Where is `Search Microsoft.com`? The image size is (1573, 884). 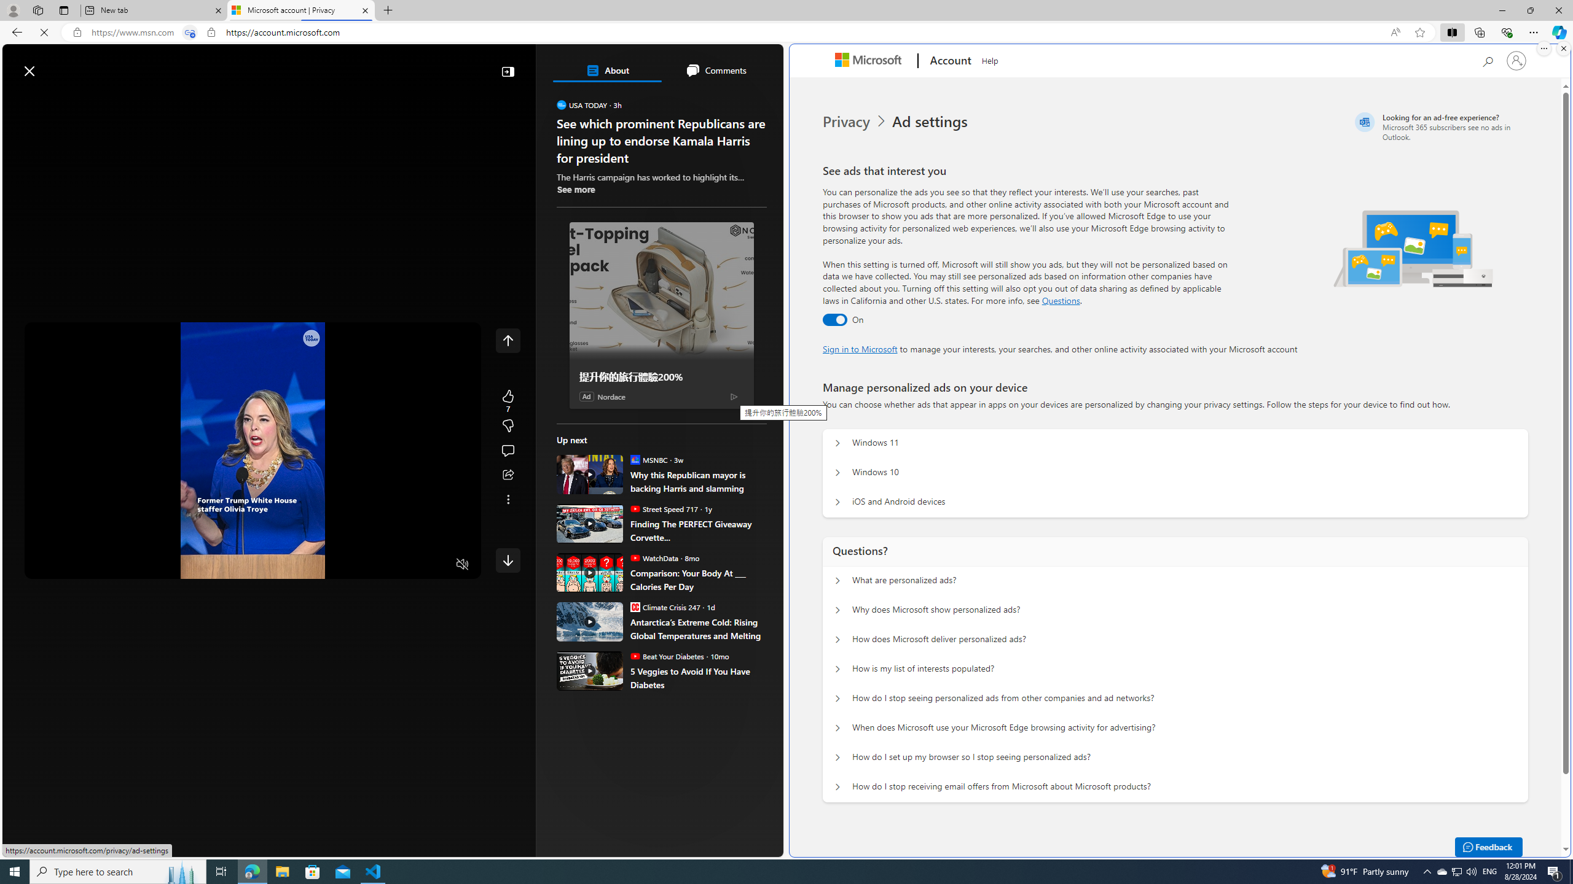 Search Microsoft.com is located at coordinates (1487, 59).